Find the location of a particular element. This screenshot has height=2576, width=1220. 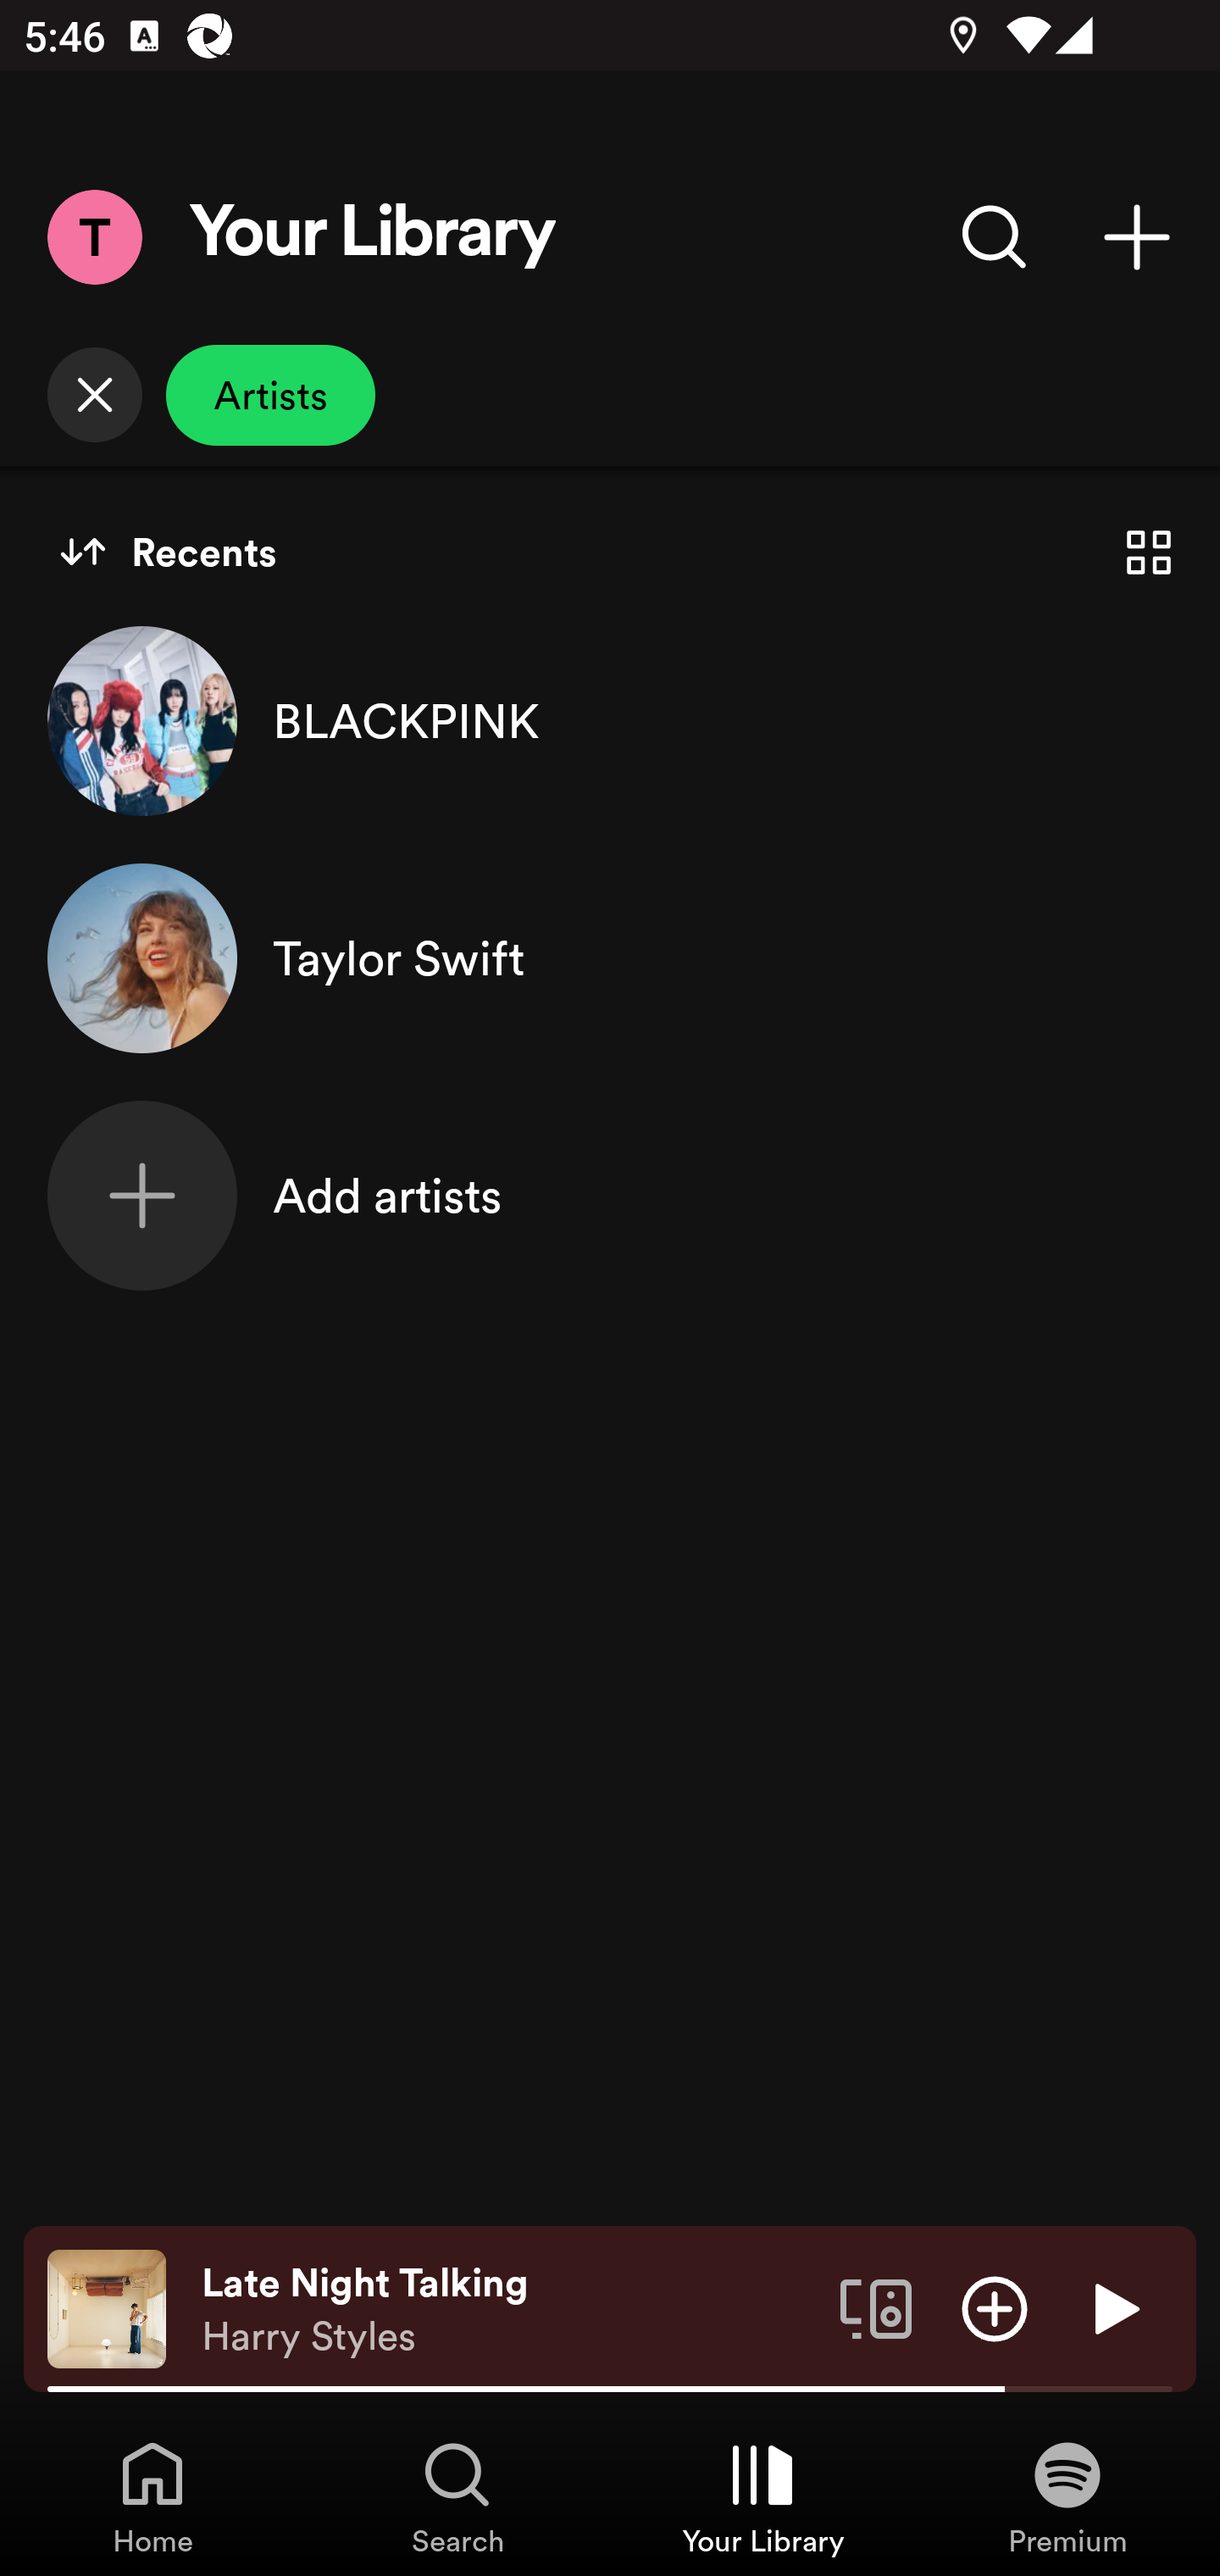

The cover art of the currently playing track is located at coordinates (107, 2307).